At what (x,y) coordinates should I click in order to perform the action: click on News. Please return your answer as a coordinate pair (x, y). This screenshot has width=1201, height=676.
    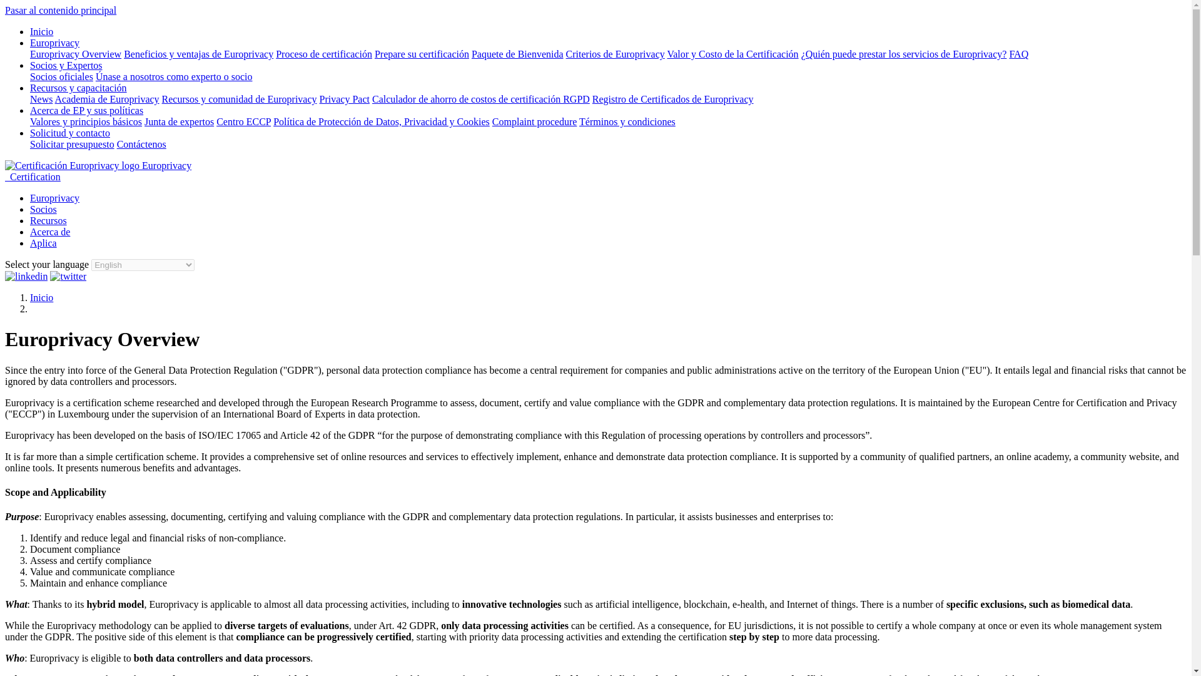
    Looking at the image, I should click on (41, 99).